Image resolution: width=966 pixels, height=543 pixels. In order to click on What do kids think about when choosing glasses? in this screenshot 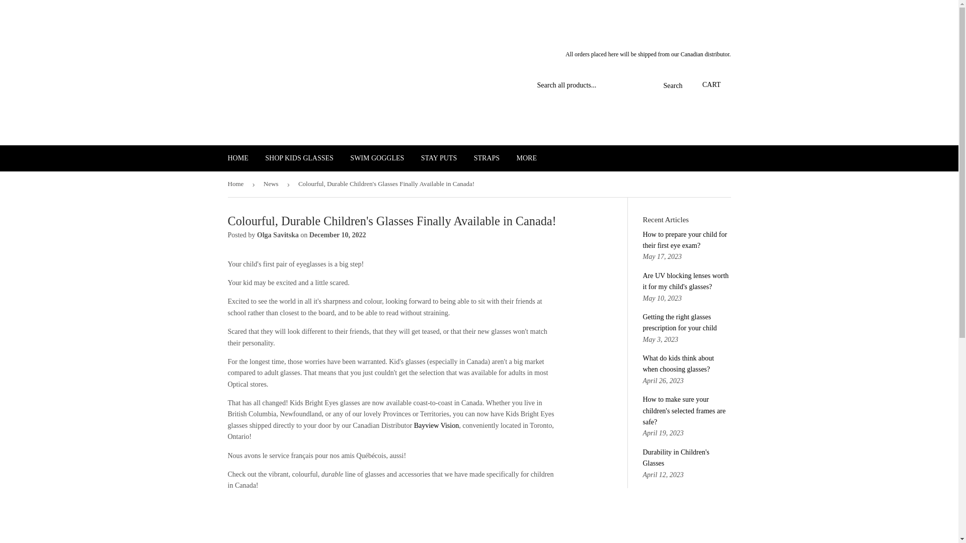, I will do `click(679, 364)`.